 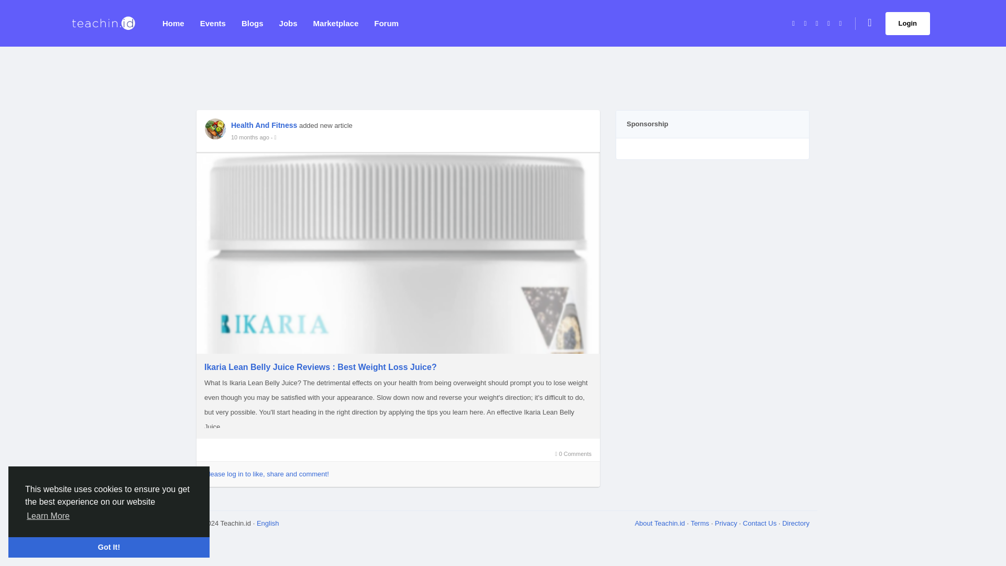 I want to click on About Teachin.id, so click(x=660, y=523).